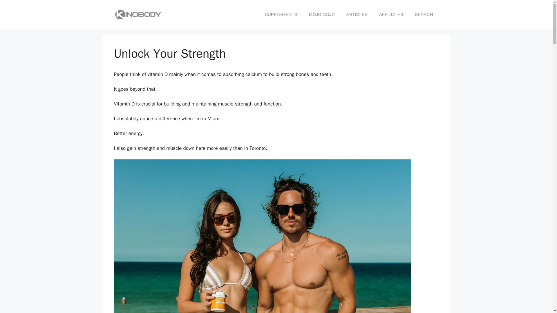  Describe the element at coordinates (391, 14) in the screenshot. I see `AFFILIATES` at that location.